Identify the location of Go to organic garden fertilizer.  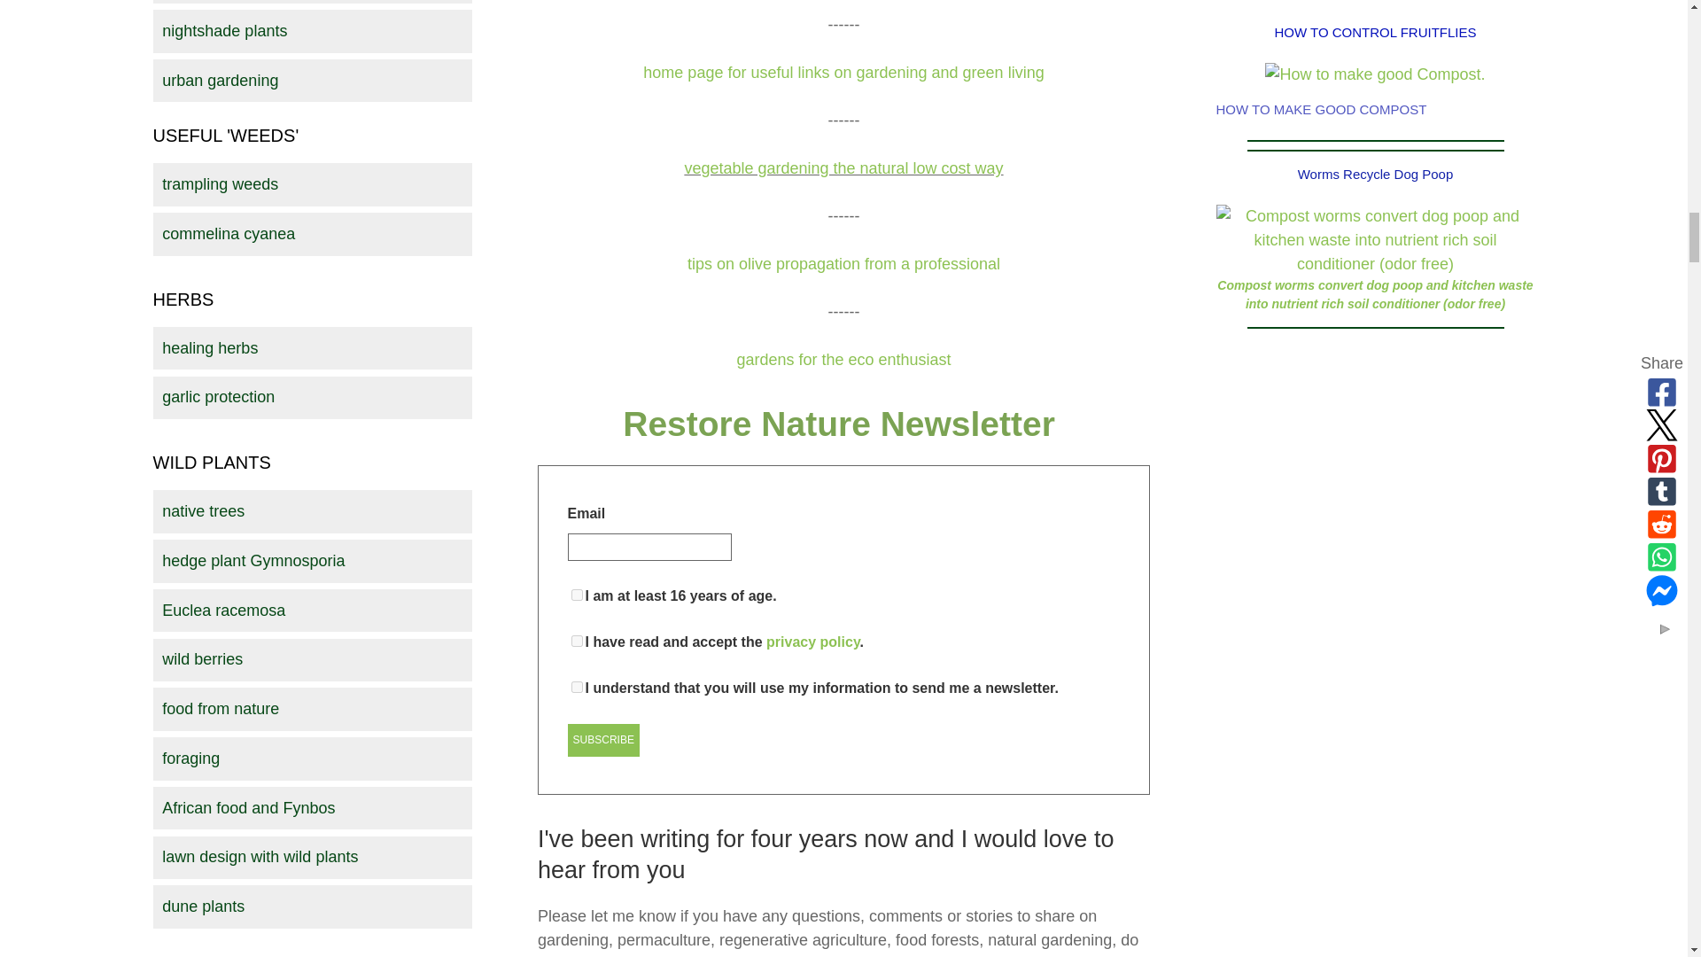
(1375, 74).